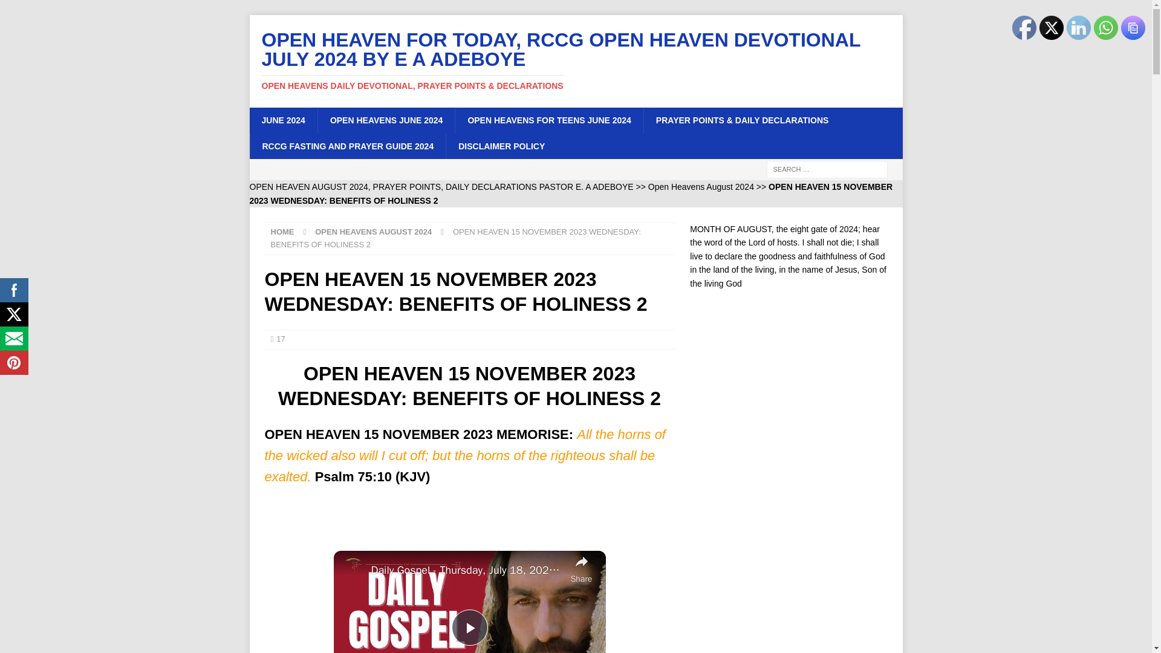 This screenshot has width=1161, height=653. I want to click on OPEN HEAVENS JUNE 2024, so click(386, 120).